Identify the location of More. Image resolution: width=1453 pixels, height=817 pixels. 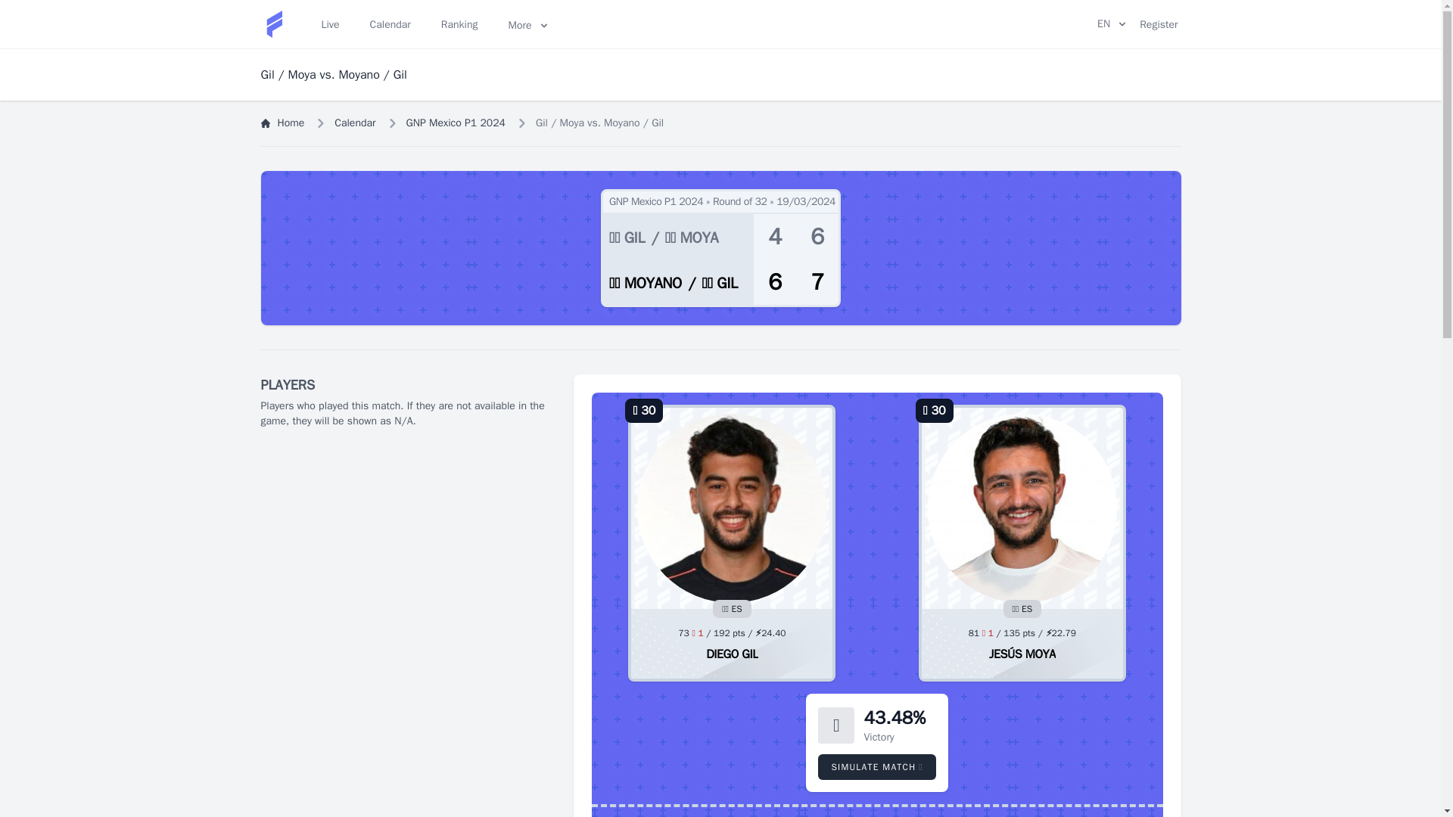
(527, 24).